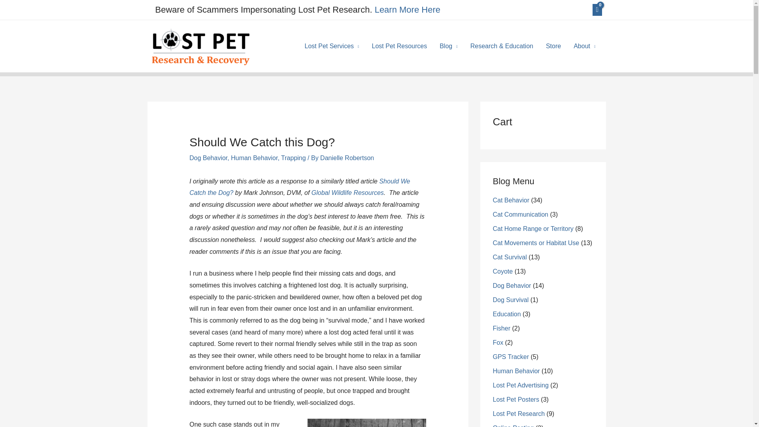 This screenshot has height=427, width=759. I want to click on About, so click(584, 46).